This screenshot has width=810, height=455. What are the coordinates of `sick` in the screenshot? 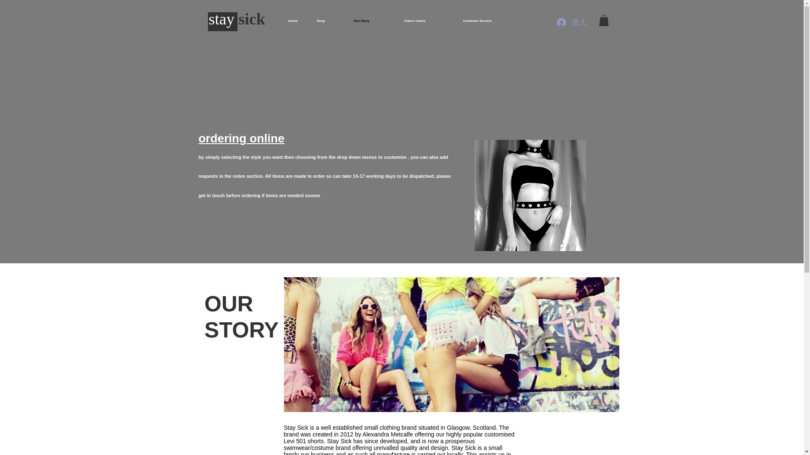 It's located at (251, 19).